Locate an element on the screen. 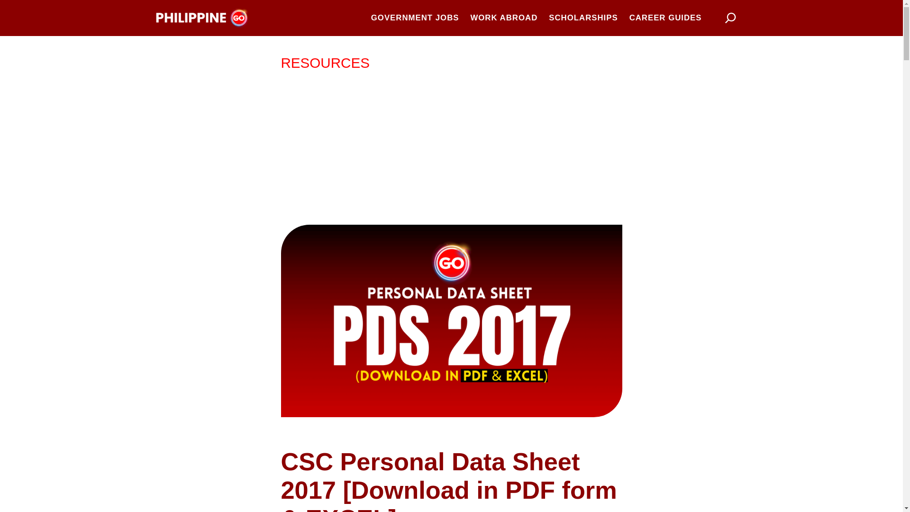 This screenshot has height=512, width=910. WORK ABROAD is located at coordinates (504, 18).